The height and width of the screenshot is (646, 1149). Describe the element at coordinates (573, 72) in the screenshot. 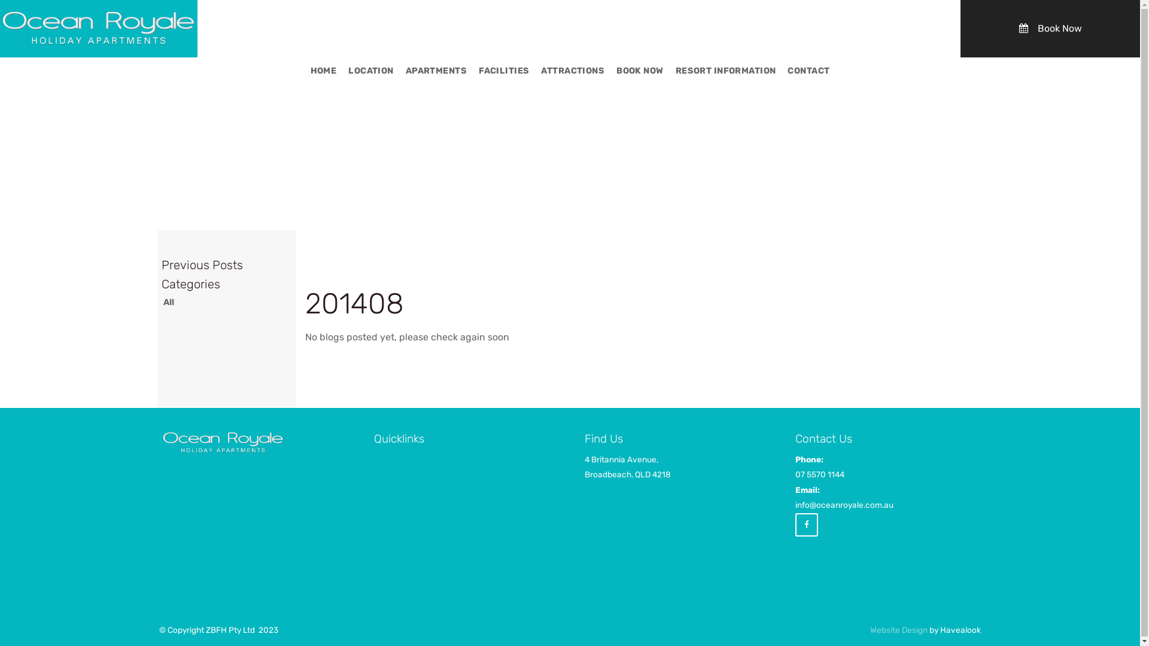

I see `ATTRACTIONS` at that location.